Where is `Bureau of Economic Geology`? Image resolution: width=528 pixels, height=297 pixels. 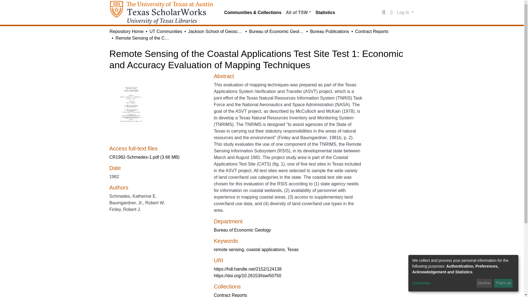 Bureau of Economic Geology is located at coordinates (242, 230).